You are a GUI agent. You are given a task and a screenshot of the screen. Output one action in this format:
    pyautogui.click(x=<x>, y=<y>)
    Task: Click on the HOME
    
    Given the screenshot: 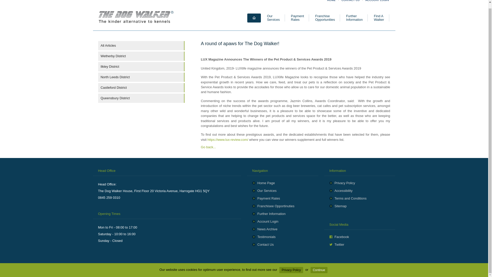 What is the action you would take?
    pyautogui.click(x=360, y=198)
    